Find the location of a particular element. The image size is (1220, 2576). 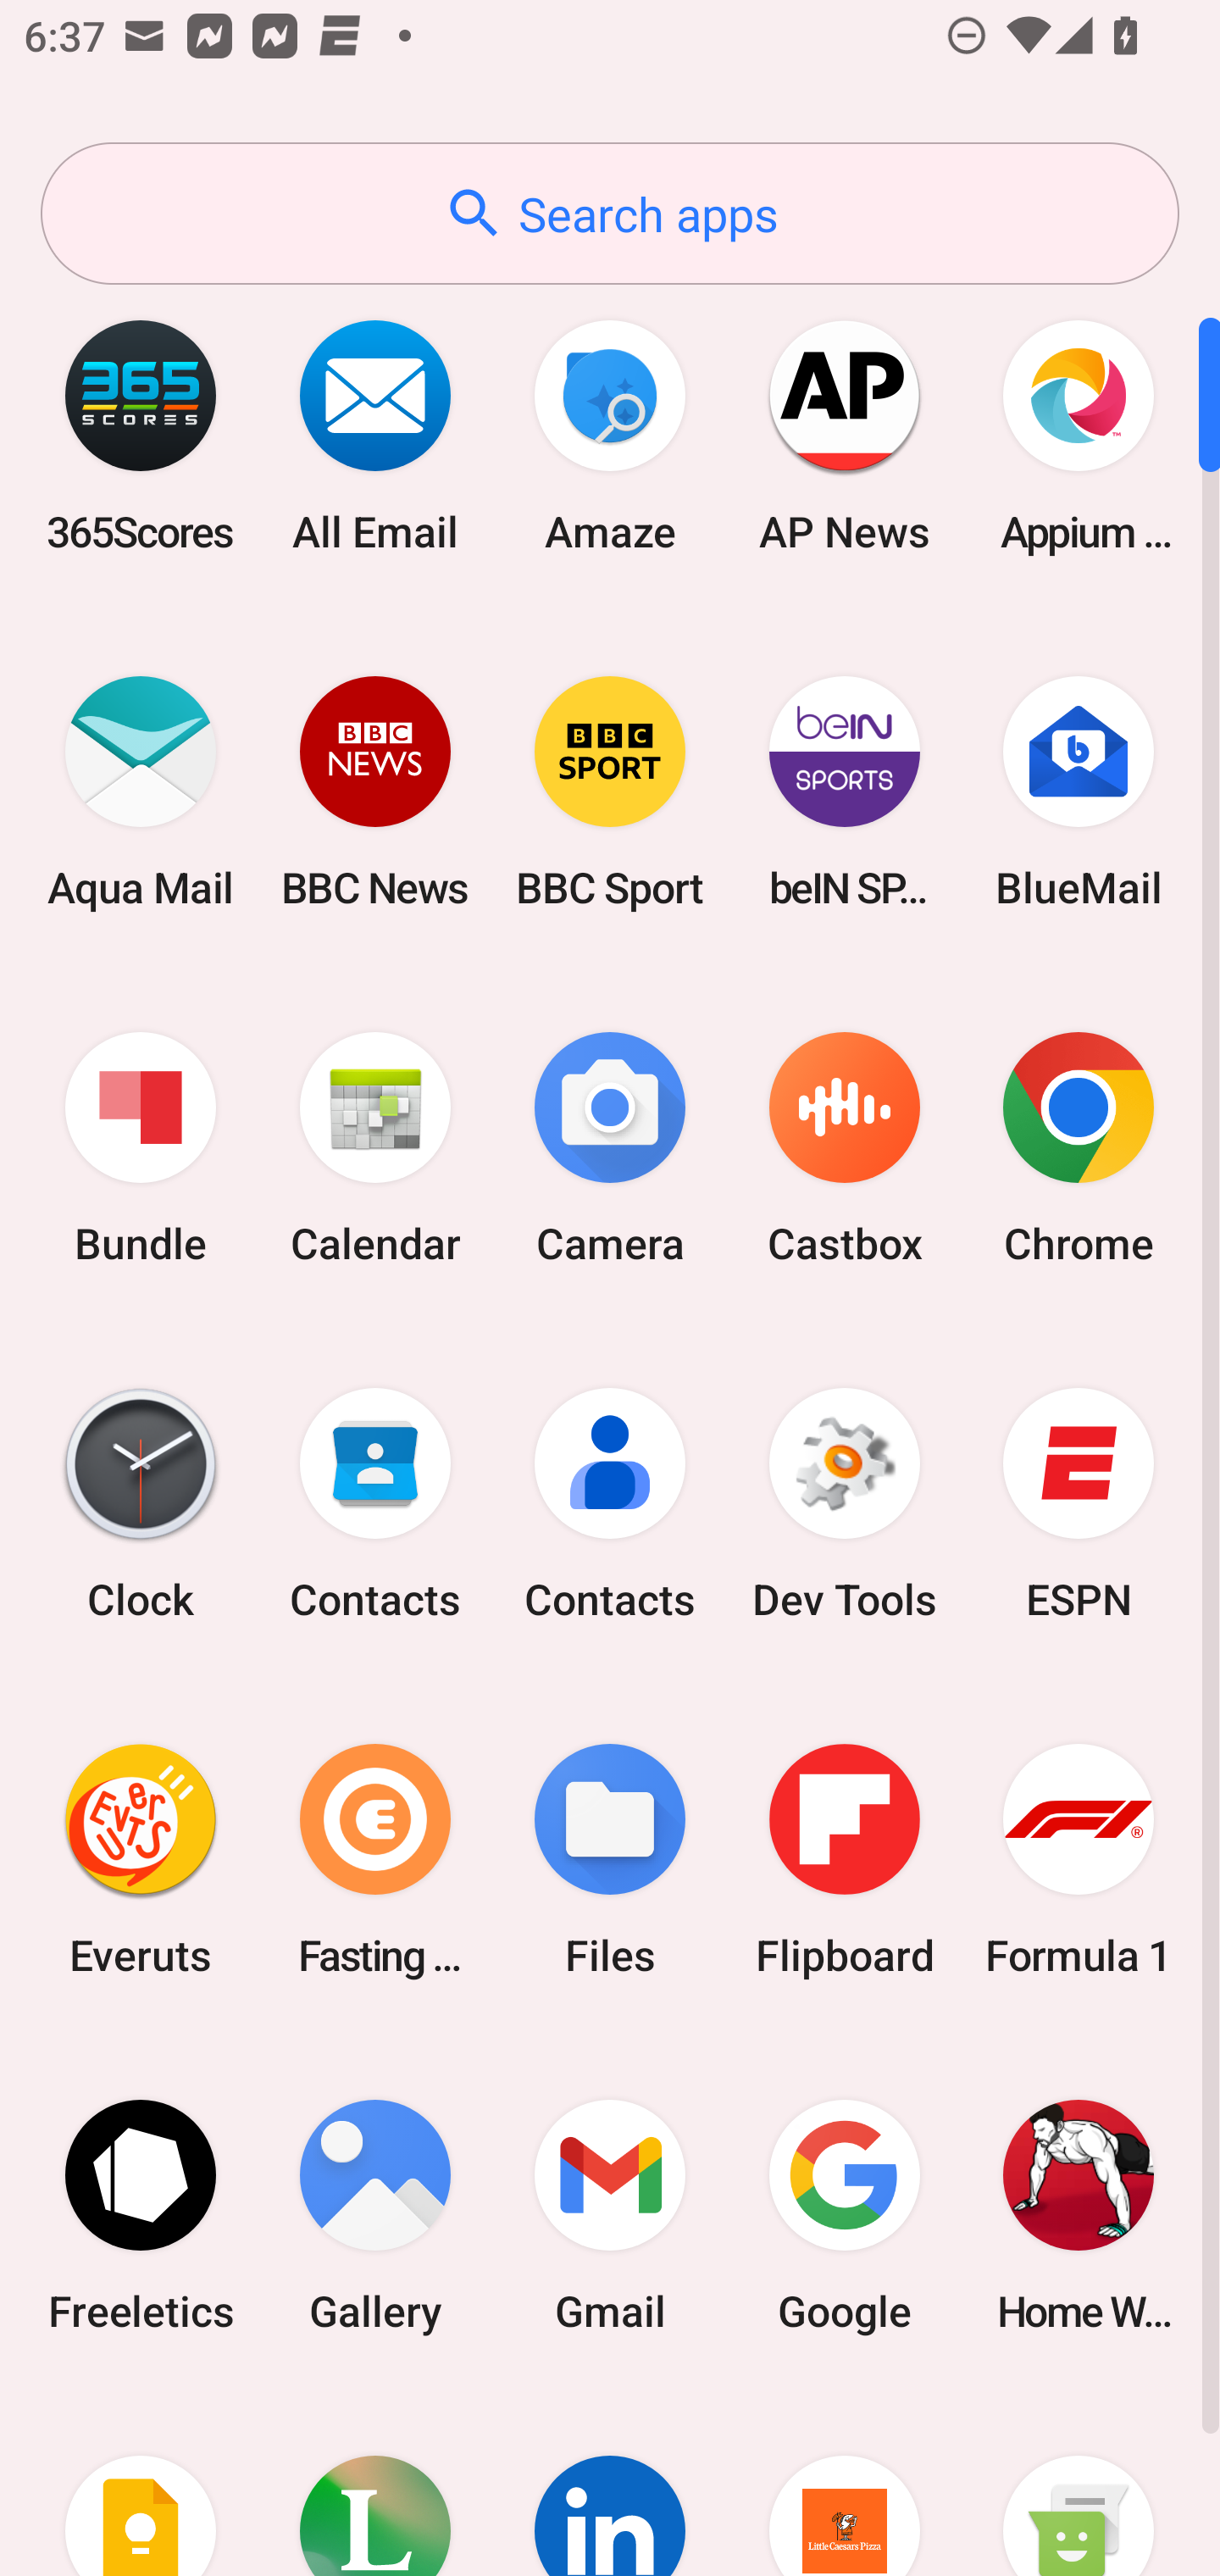

BlueMail is located at coordinates (1079, 791).